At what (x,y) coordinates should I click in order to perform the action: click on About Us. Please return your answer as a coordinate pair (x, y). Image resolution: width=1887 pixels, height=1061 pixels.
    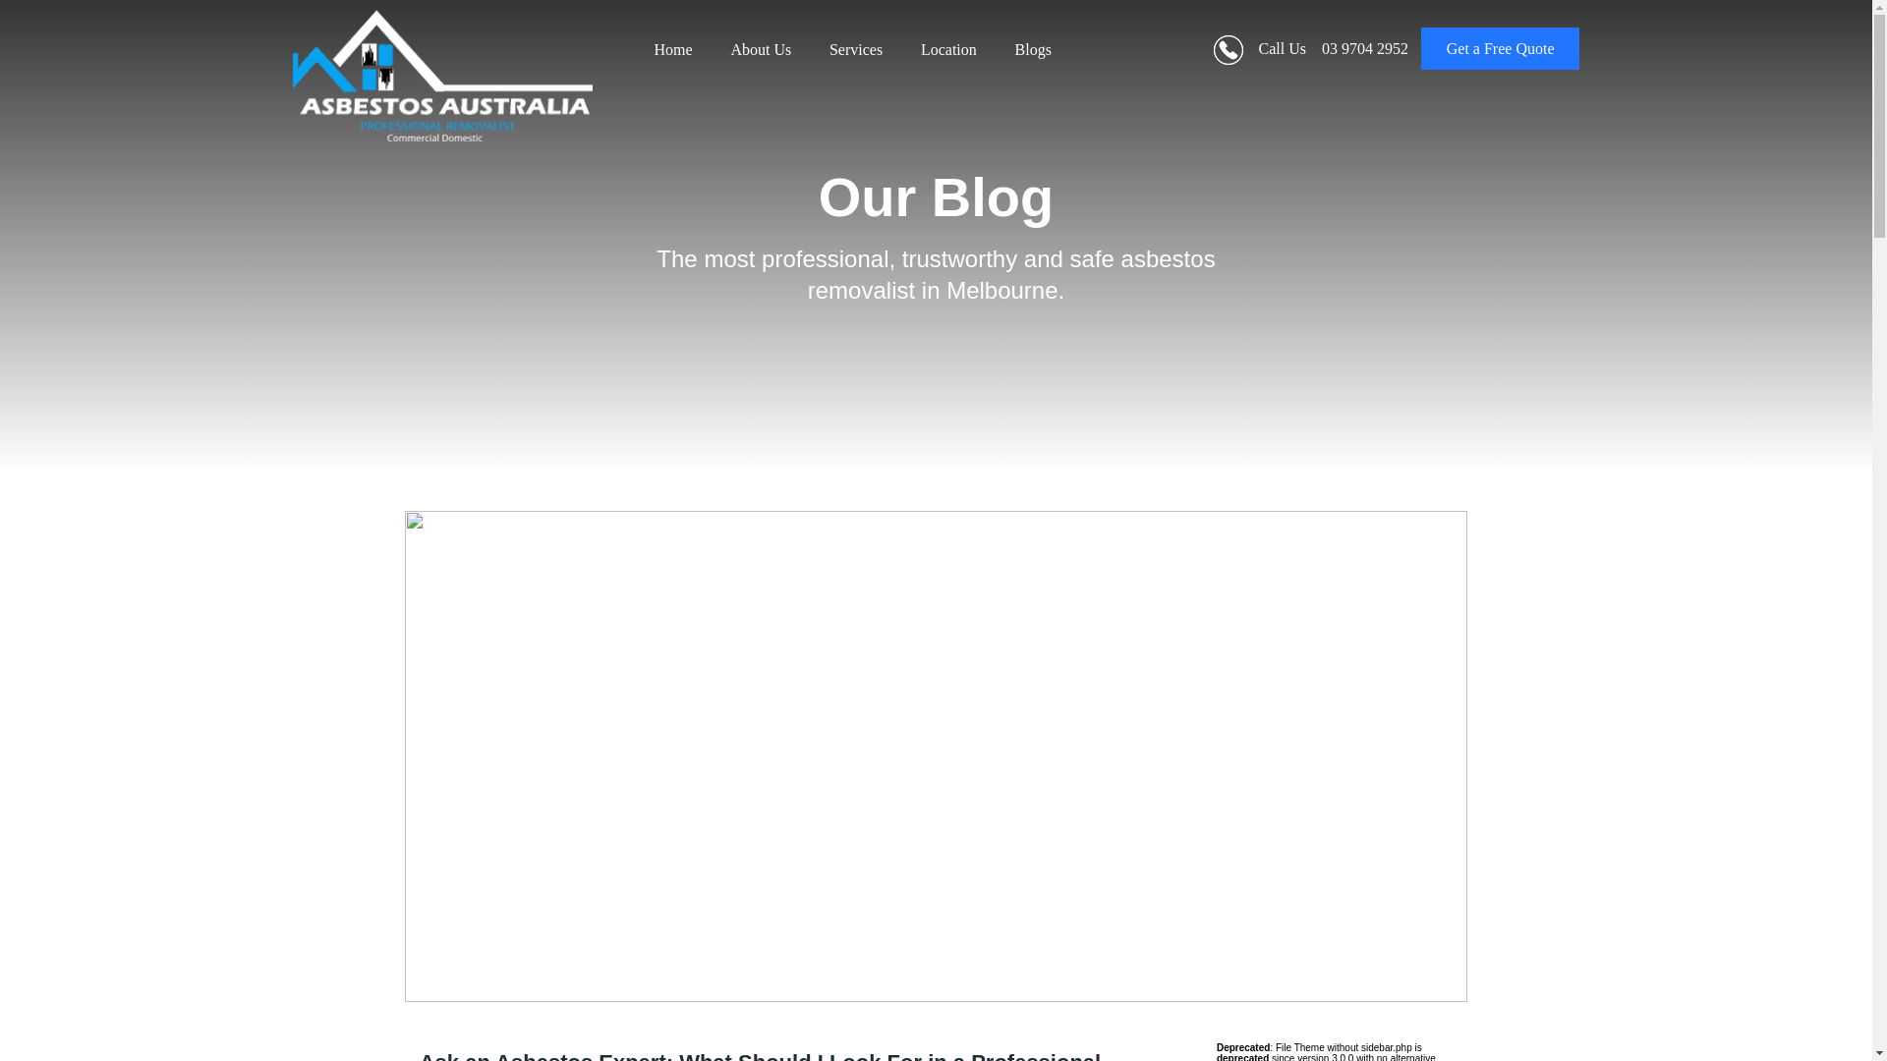
    Looking at the image, I should click on (761, 50).